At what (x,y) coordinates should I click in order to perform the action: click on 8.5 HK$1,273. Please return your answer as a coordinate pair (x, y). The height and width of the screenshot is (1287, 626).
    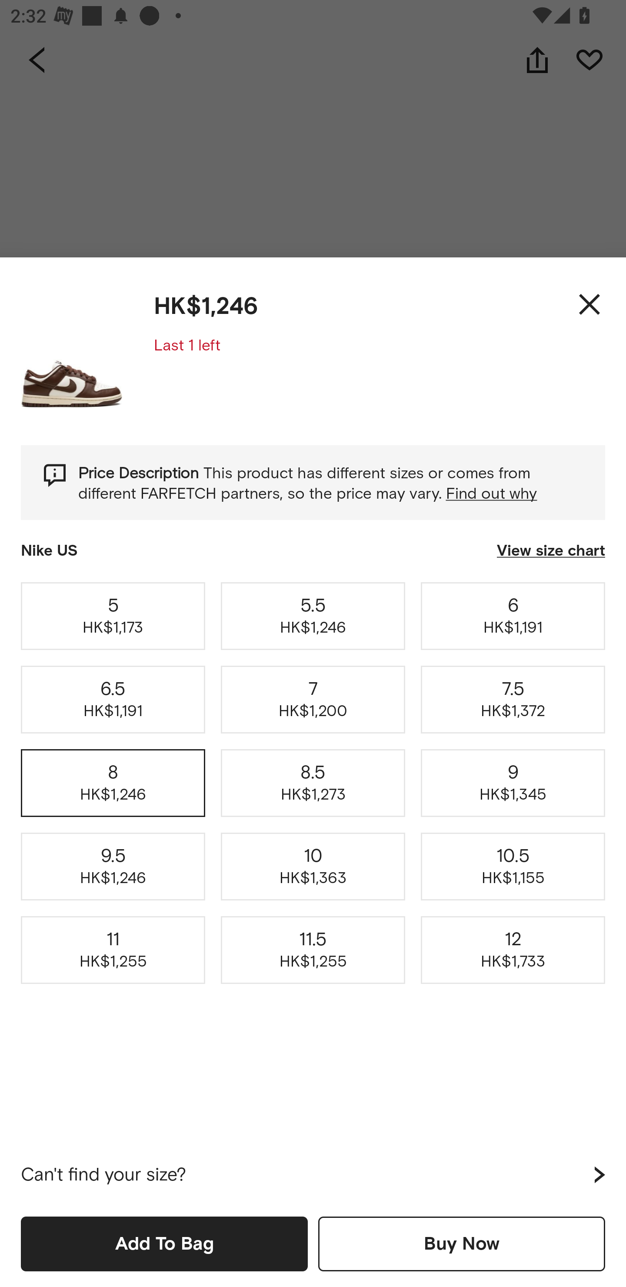
    Looking at the image, I should click on (313, 783).